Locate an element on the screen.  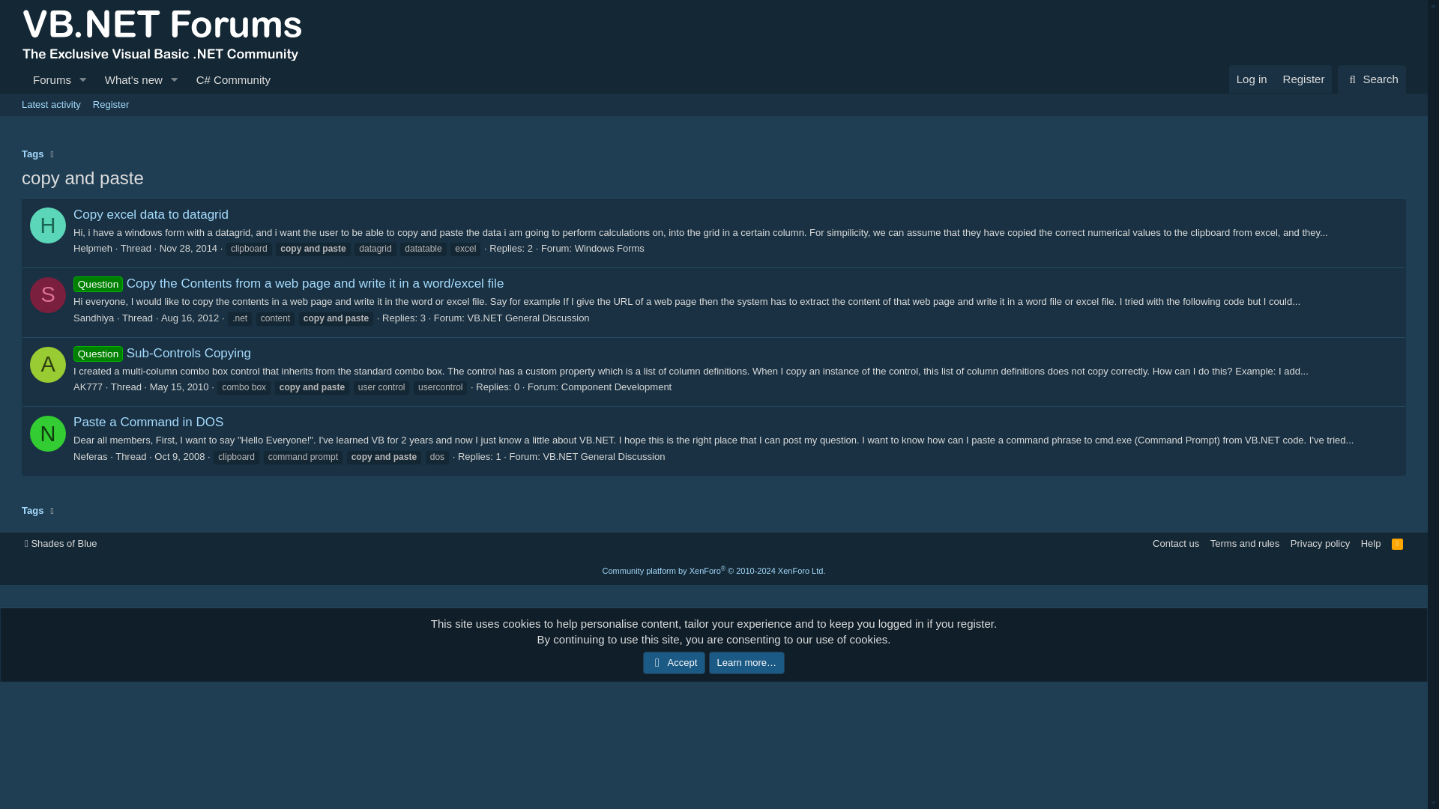
N is located at coordinates (48, 433).